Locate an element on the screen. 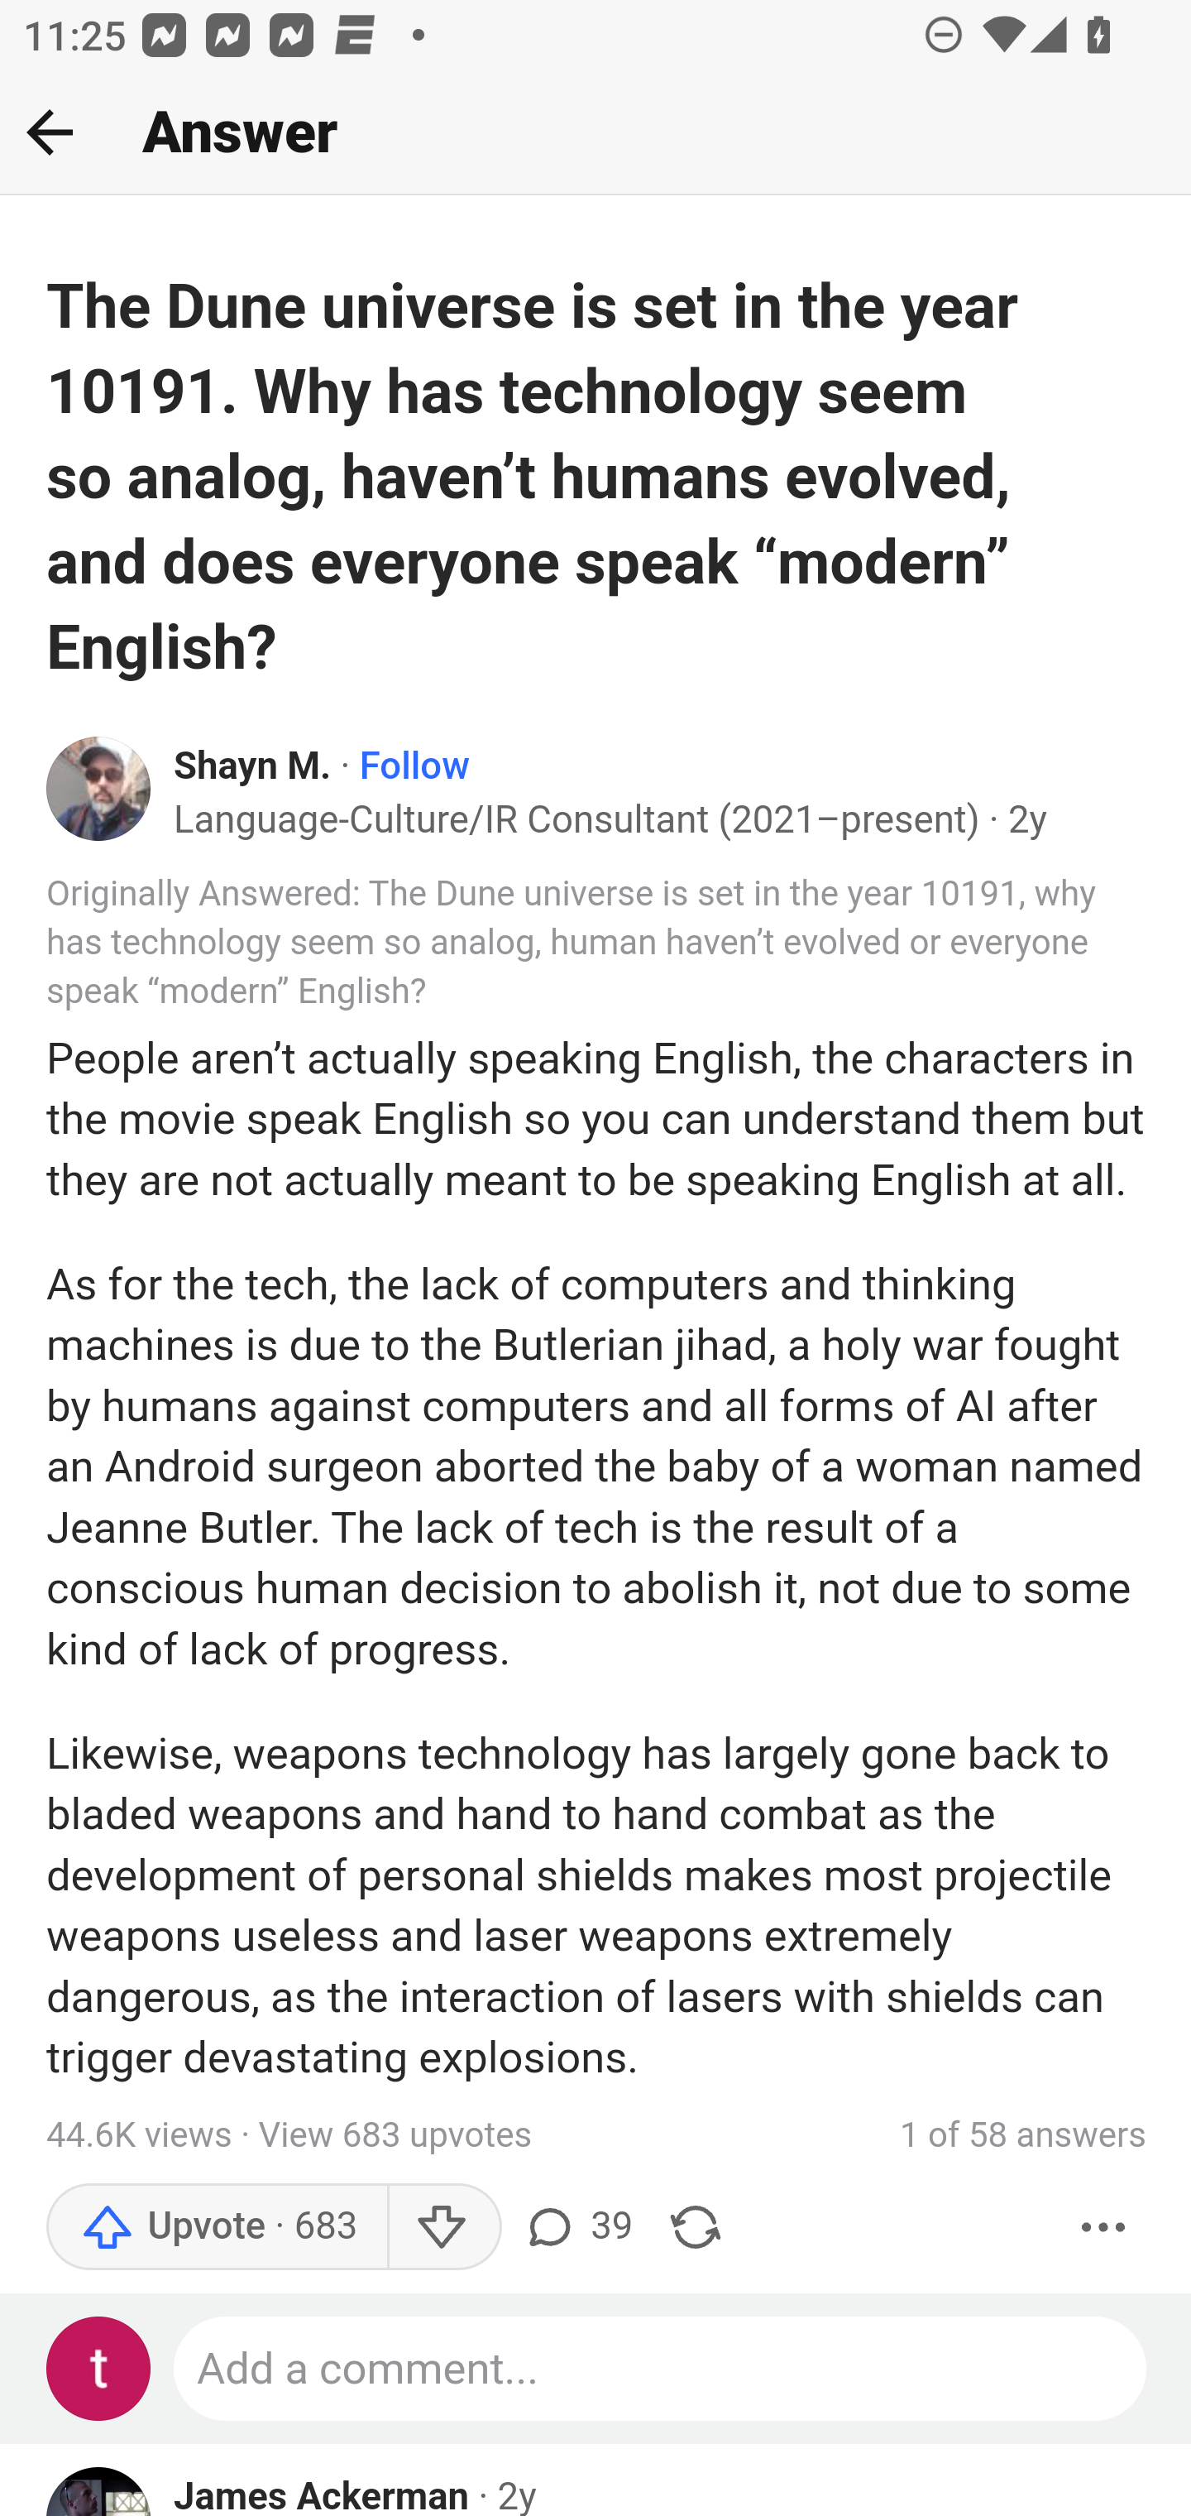 This screenshot has height=2516, width=1191. Downvote is located at coordinates (443, 2226).